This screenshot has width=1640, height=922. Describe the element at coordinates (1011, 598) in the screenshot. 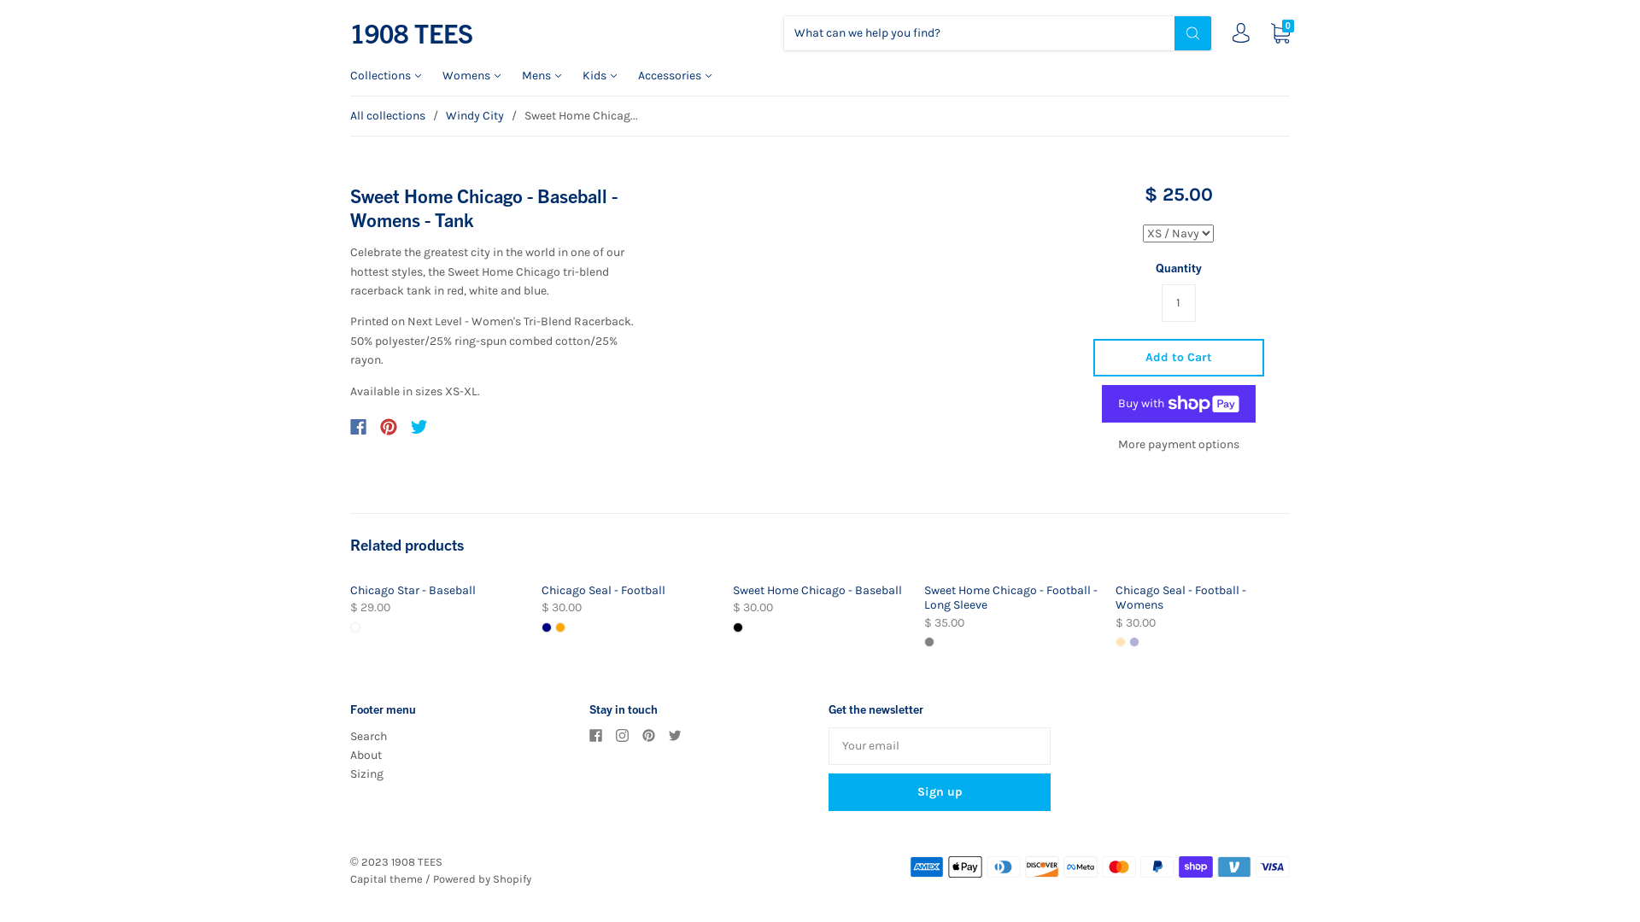

I see `Sweet Home Chicago - Football - Long Sleeve` at that location.